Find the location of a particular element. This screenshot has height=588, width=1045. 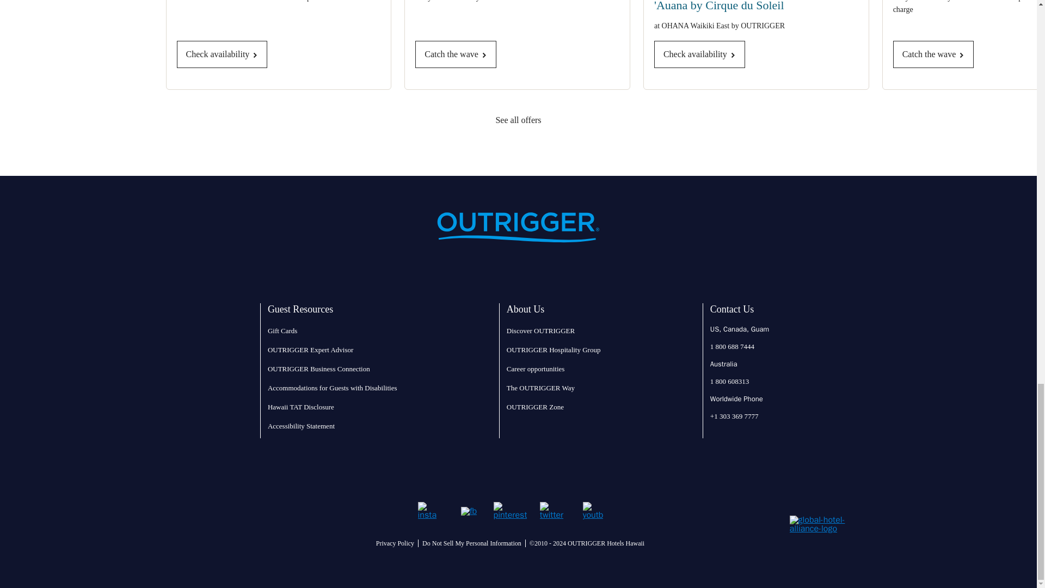

Check availability is located at coordinates (699, 54).